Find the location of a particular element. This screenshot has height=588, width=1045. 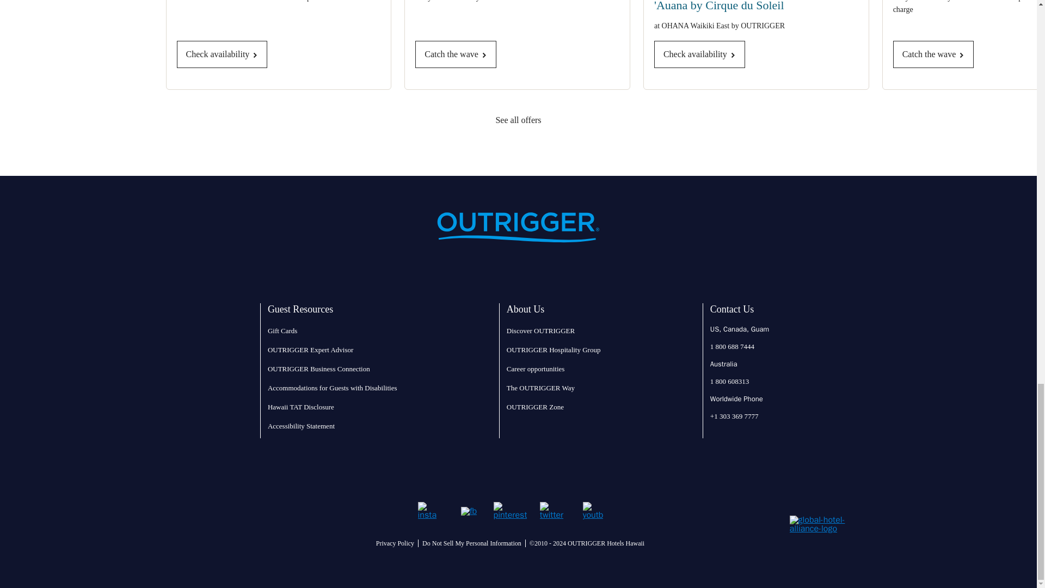

Check availability is located at coordinates (699, 54).